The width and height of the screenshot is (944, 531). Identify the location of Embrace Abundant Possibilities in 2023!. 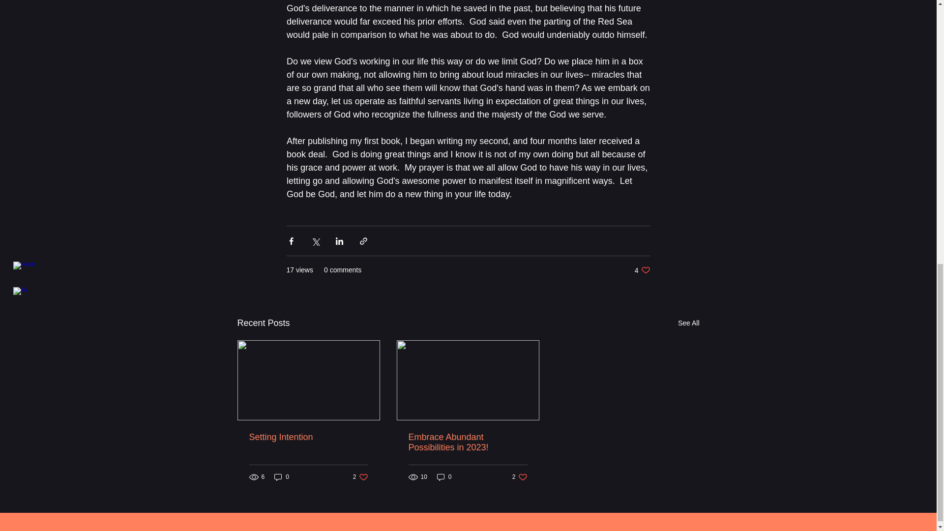
(520, 477).